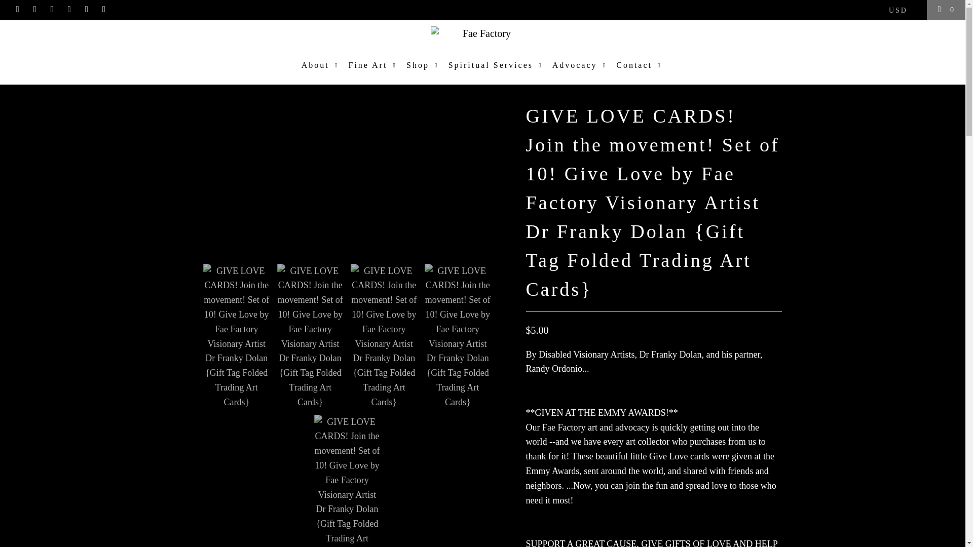  I want to click on Email Fae Factory, so click(104, 10).